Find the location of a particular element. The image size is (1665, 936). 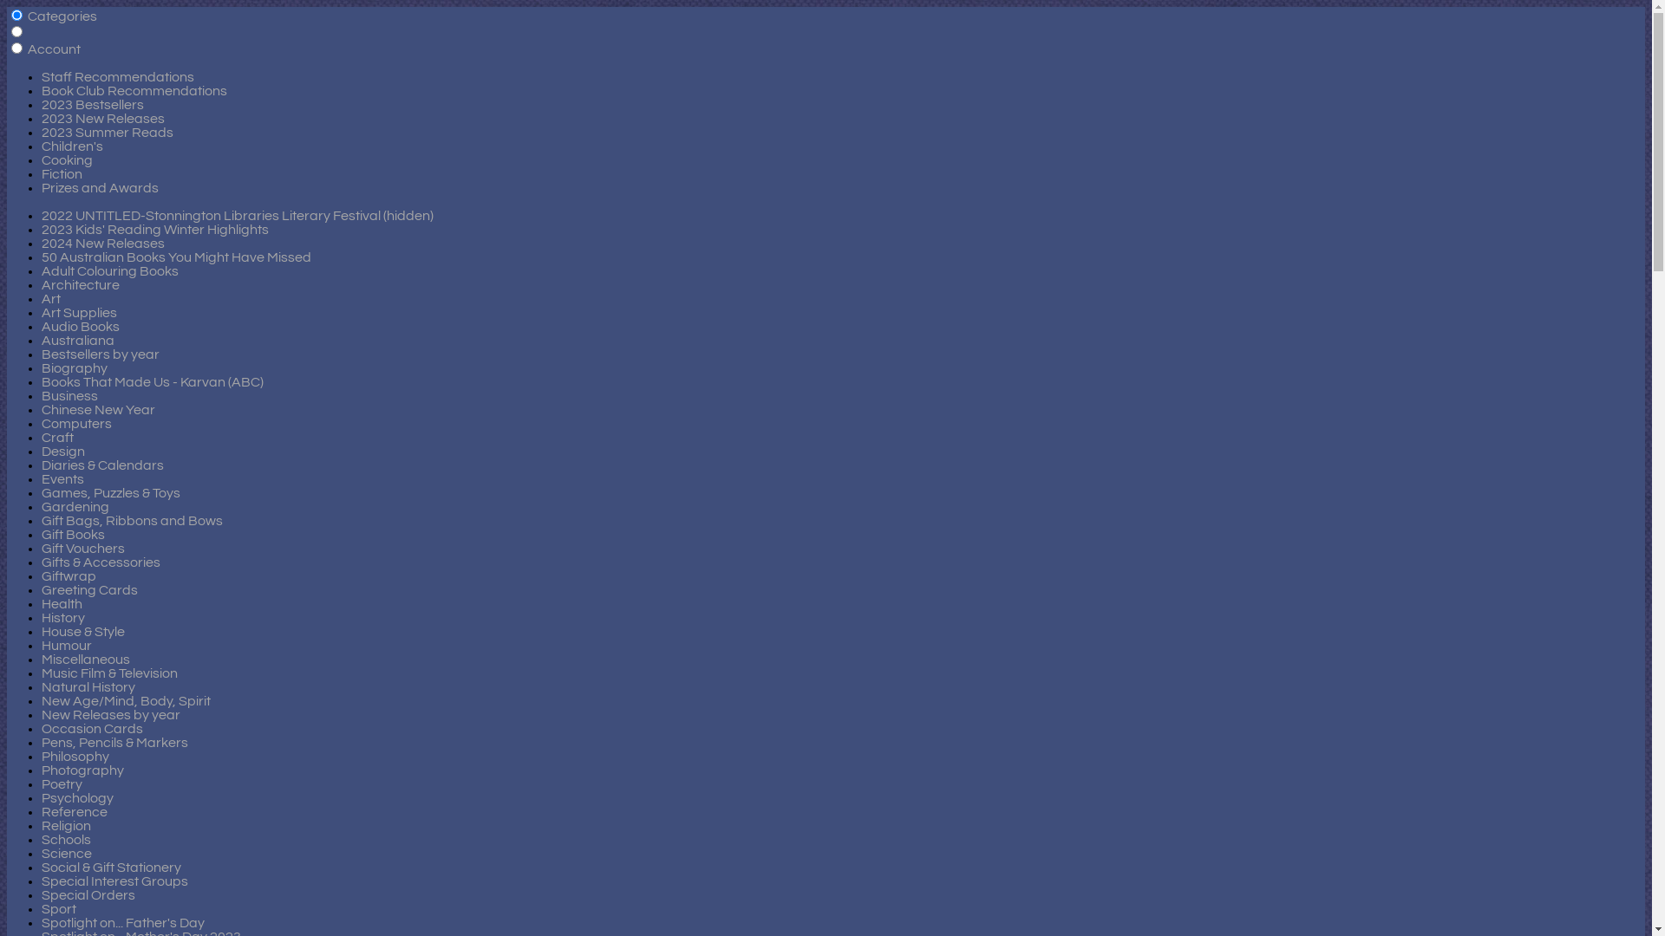

History is located at coordinates (63, 618).